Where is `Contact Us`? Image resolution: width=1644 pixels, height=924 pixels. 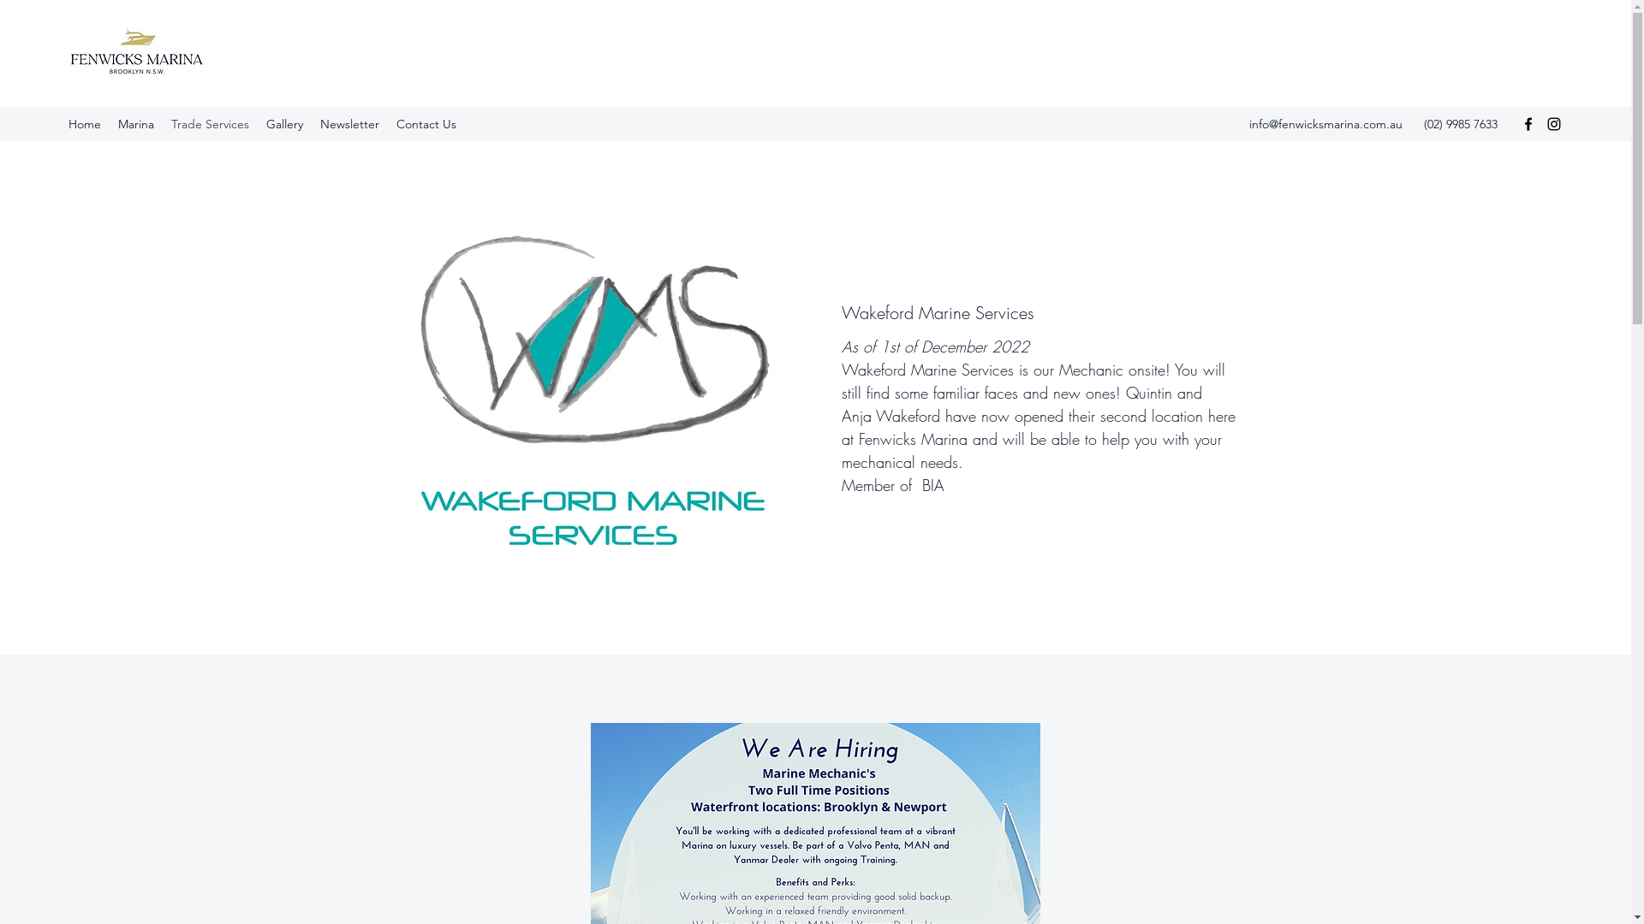
Contact Us is located at coordinates (426, 124).